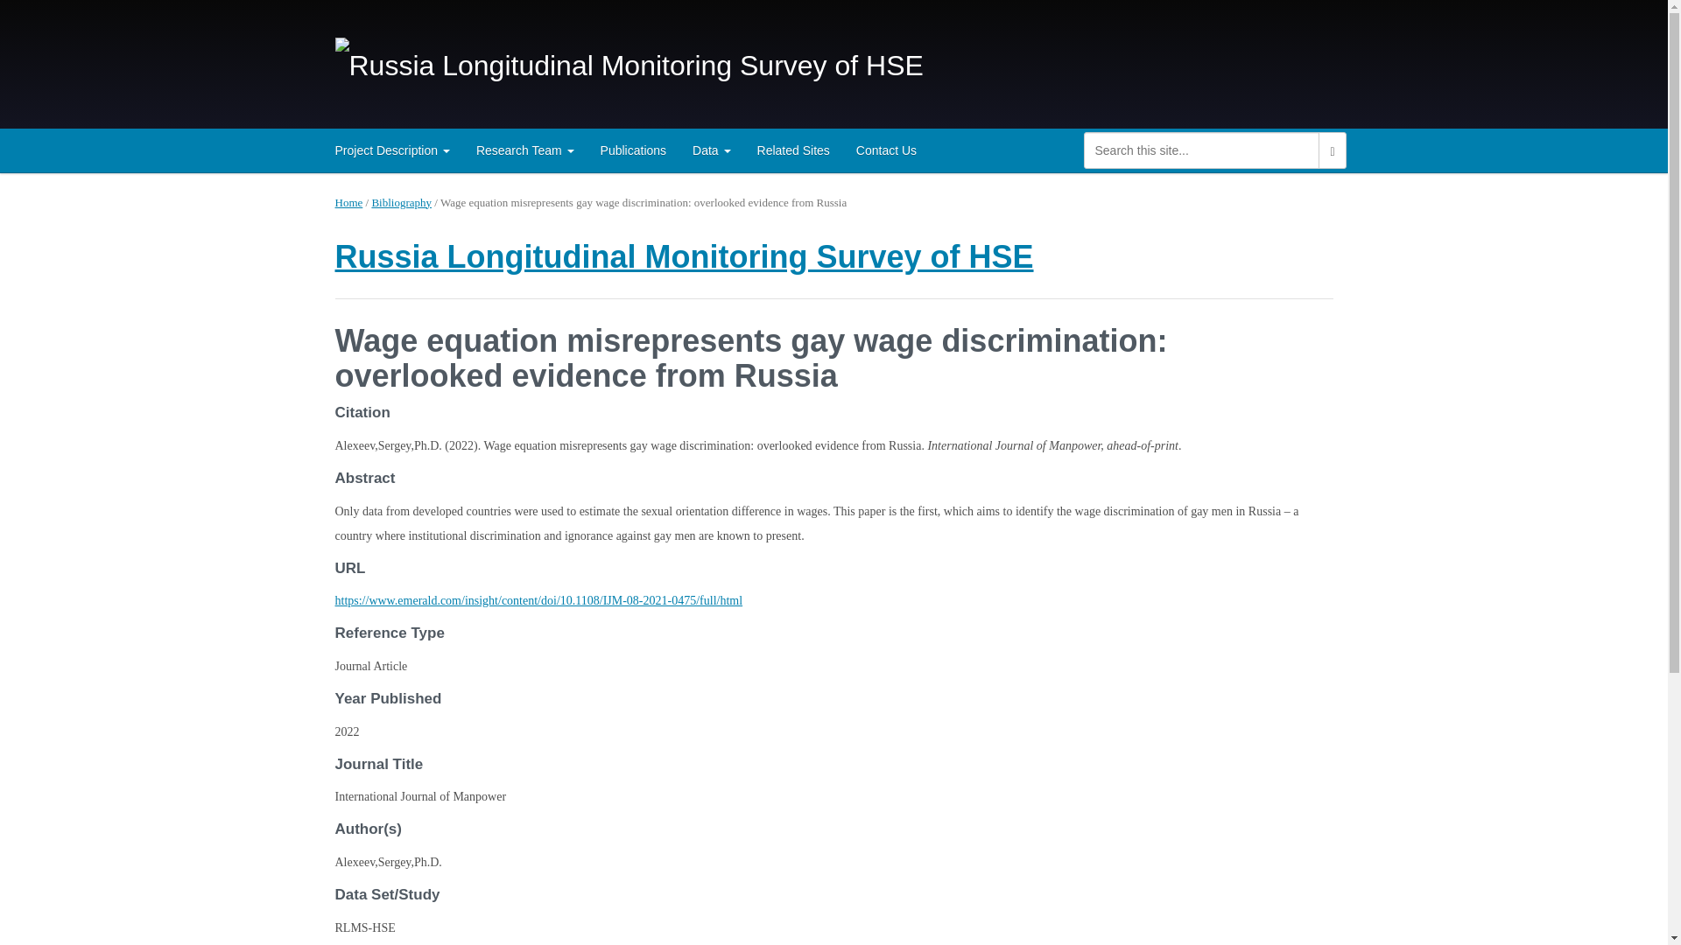 The height and width of the screenshot is (945, 1681). What do you see at coordinates (711, 150) in the screenshot?
I see `Data` at bounding box center [711, 150].